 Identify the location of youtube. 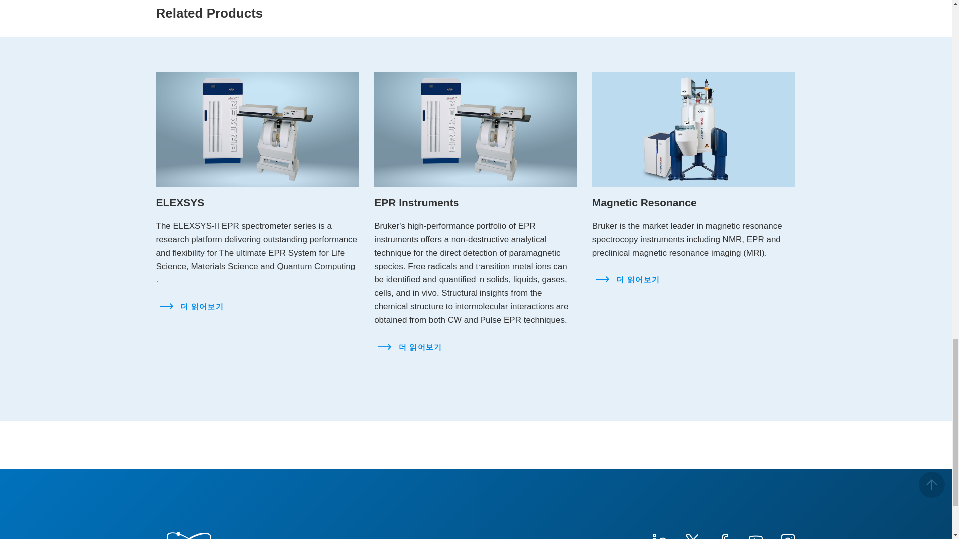
(755, 535).